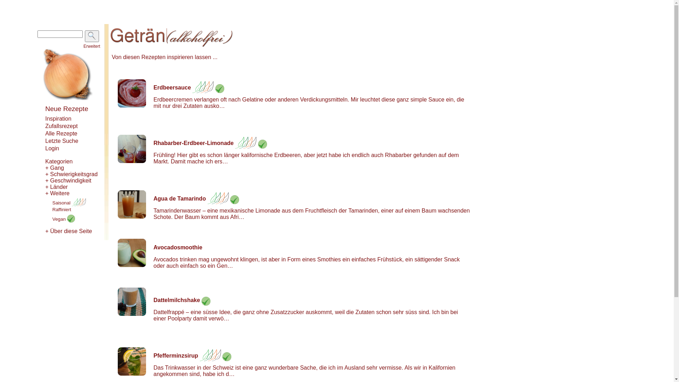  I want to click on + Geschwindigkeit, so click(68, 180).